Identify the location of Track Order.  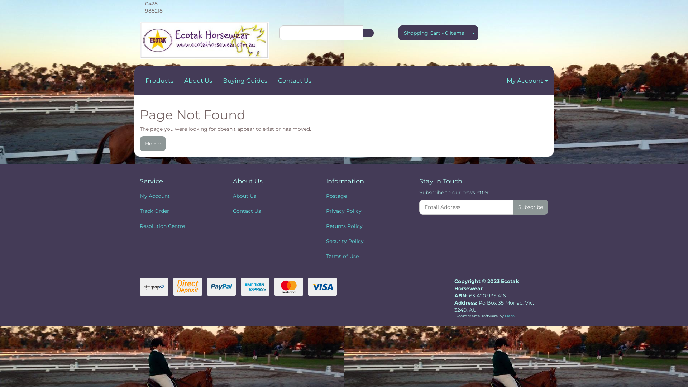
(178, 211).